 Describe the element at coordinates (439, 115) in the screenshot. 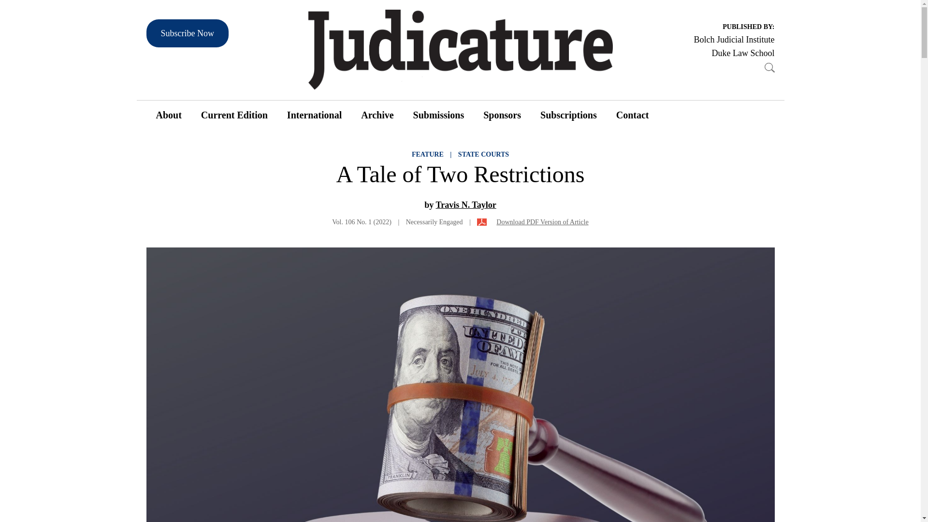

I see `Submissions` at that location.